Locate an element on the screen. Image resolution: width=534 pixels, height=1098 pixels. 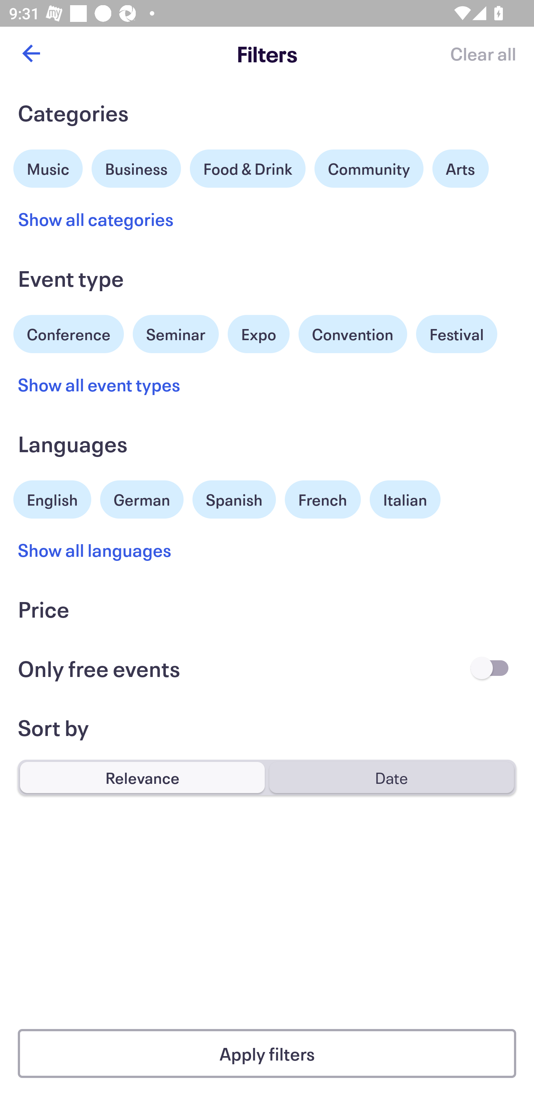
Convention is located at coordinates (352, 334).